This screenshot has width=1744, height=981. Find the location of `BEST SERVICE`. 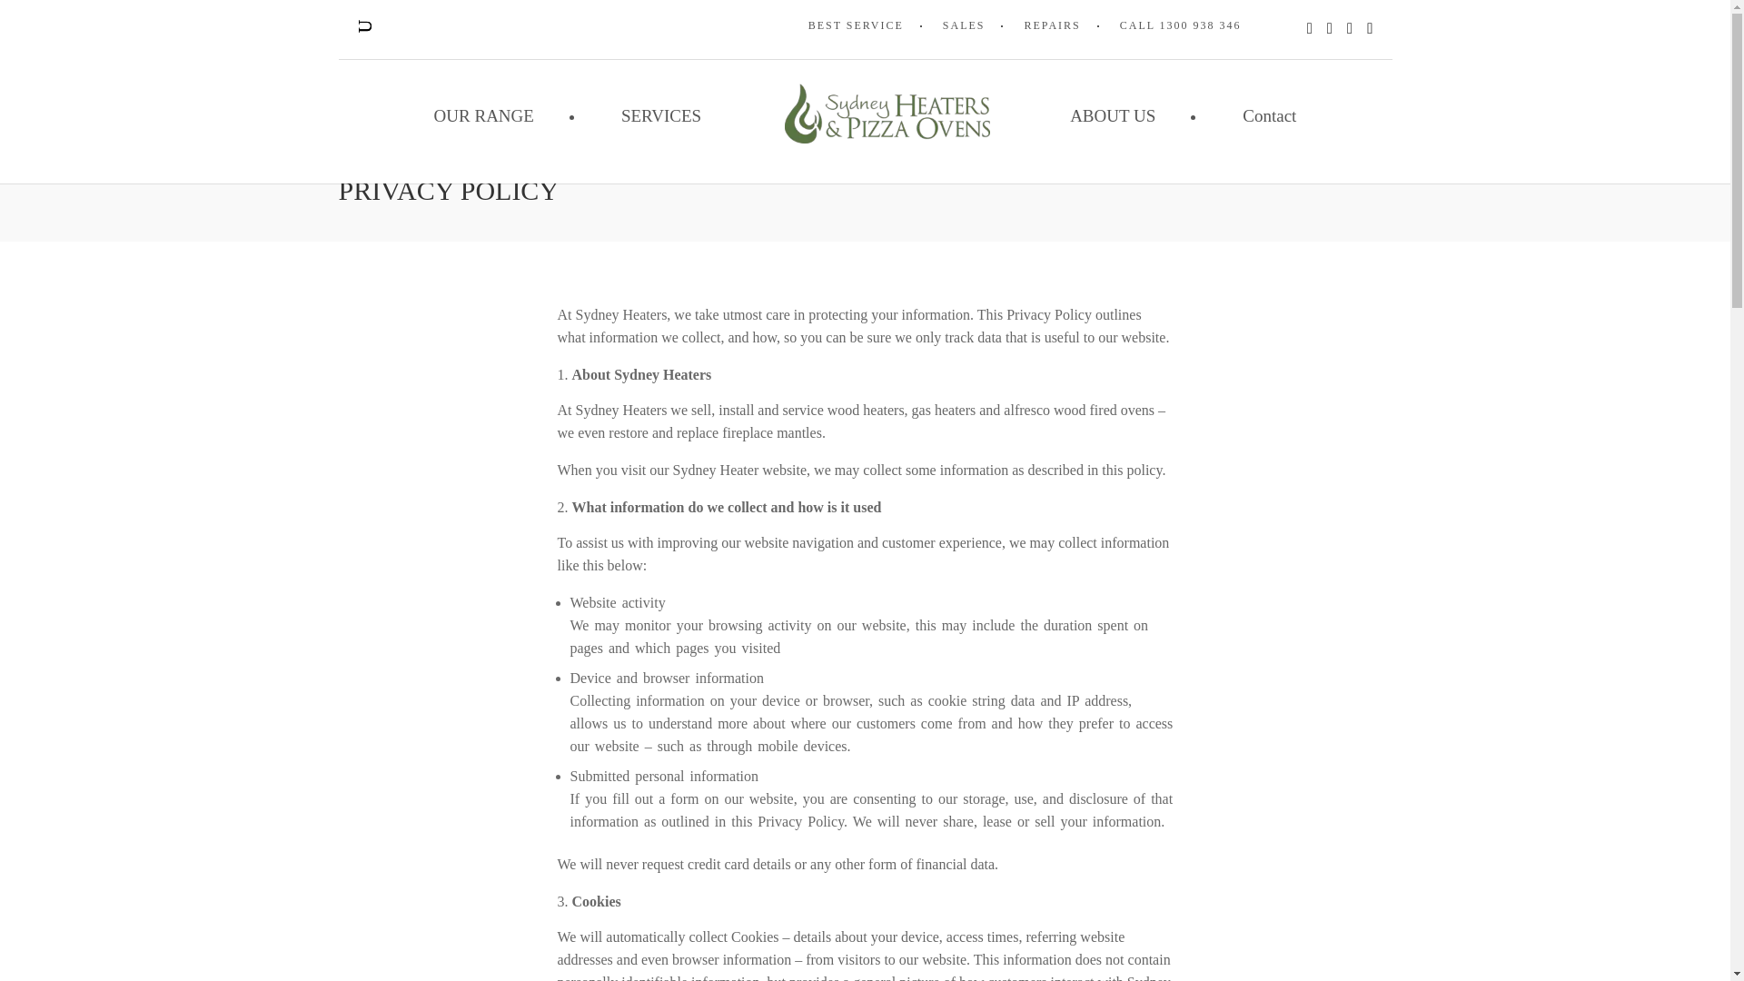

BEST SERVICE is located at coordinates (856, 25).